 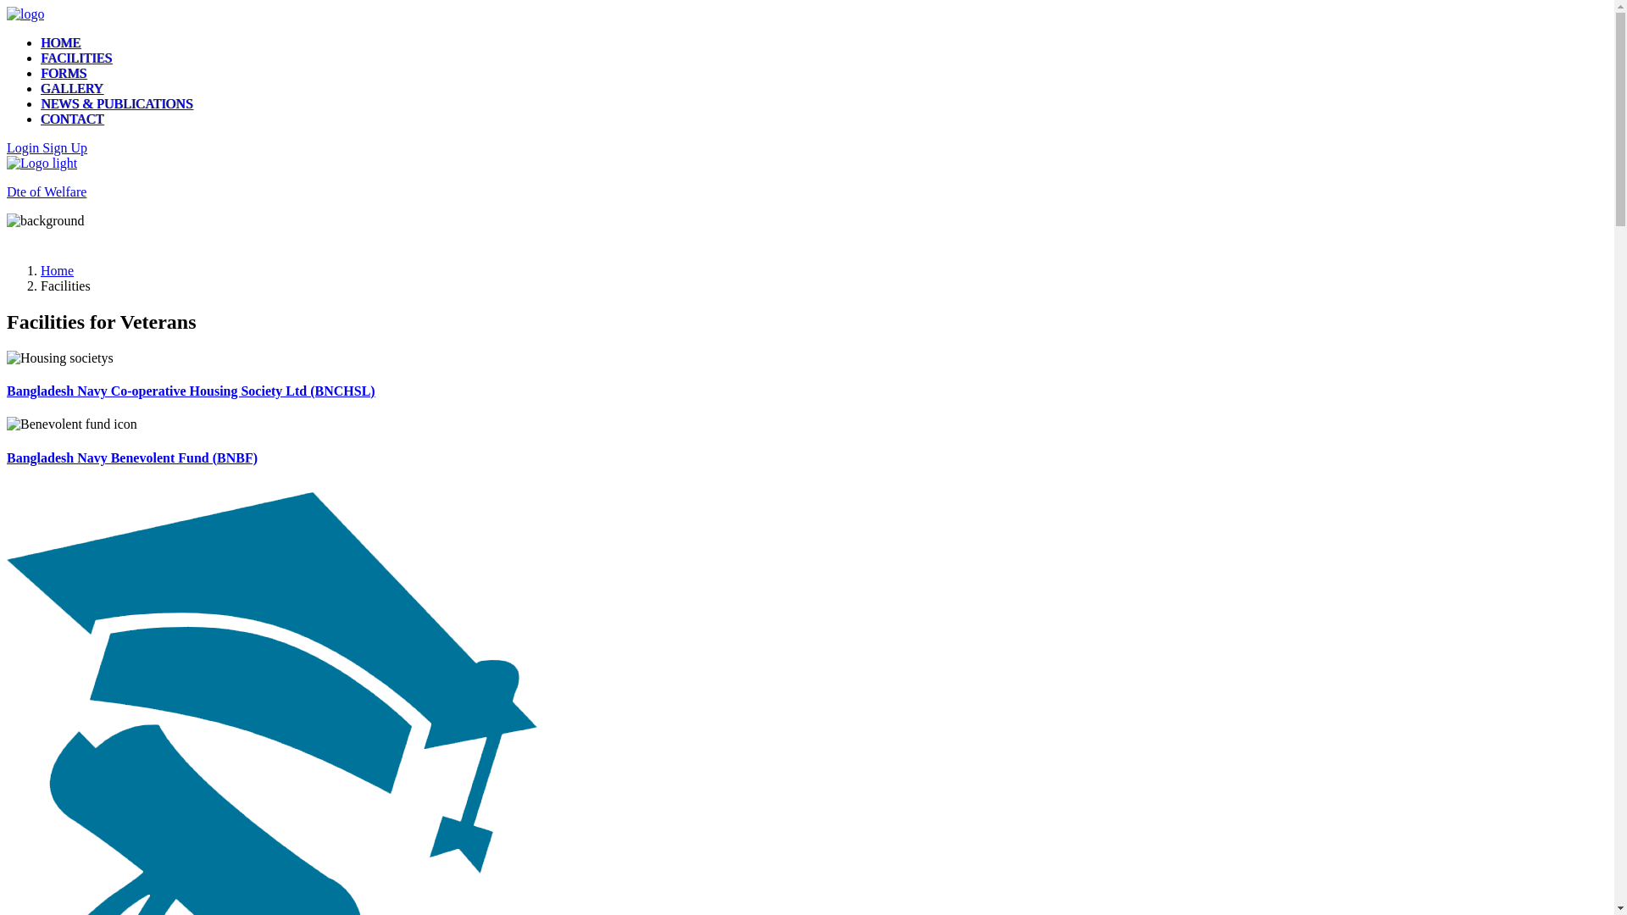 I want to click on Bangladesh Navy Co-operative Housing Society Ltd (BNCHSL), so click(x=192, y=391).